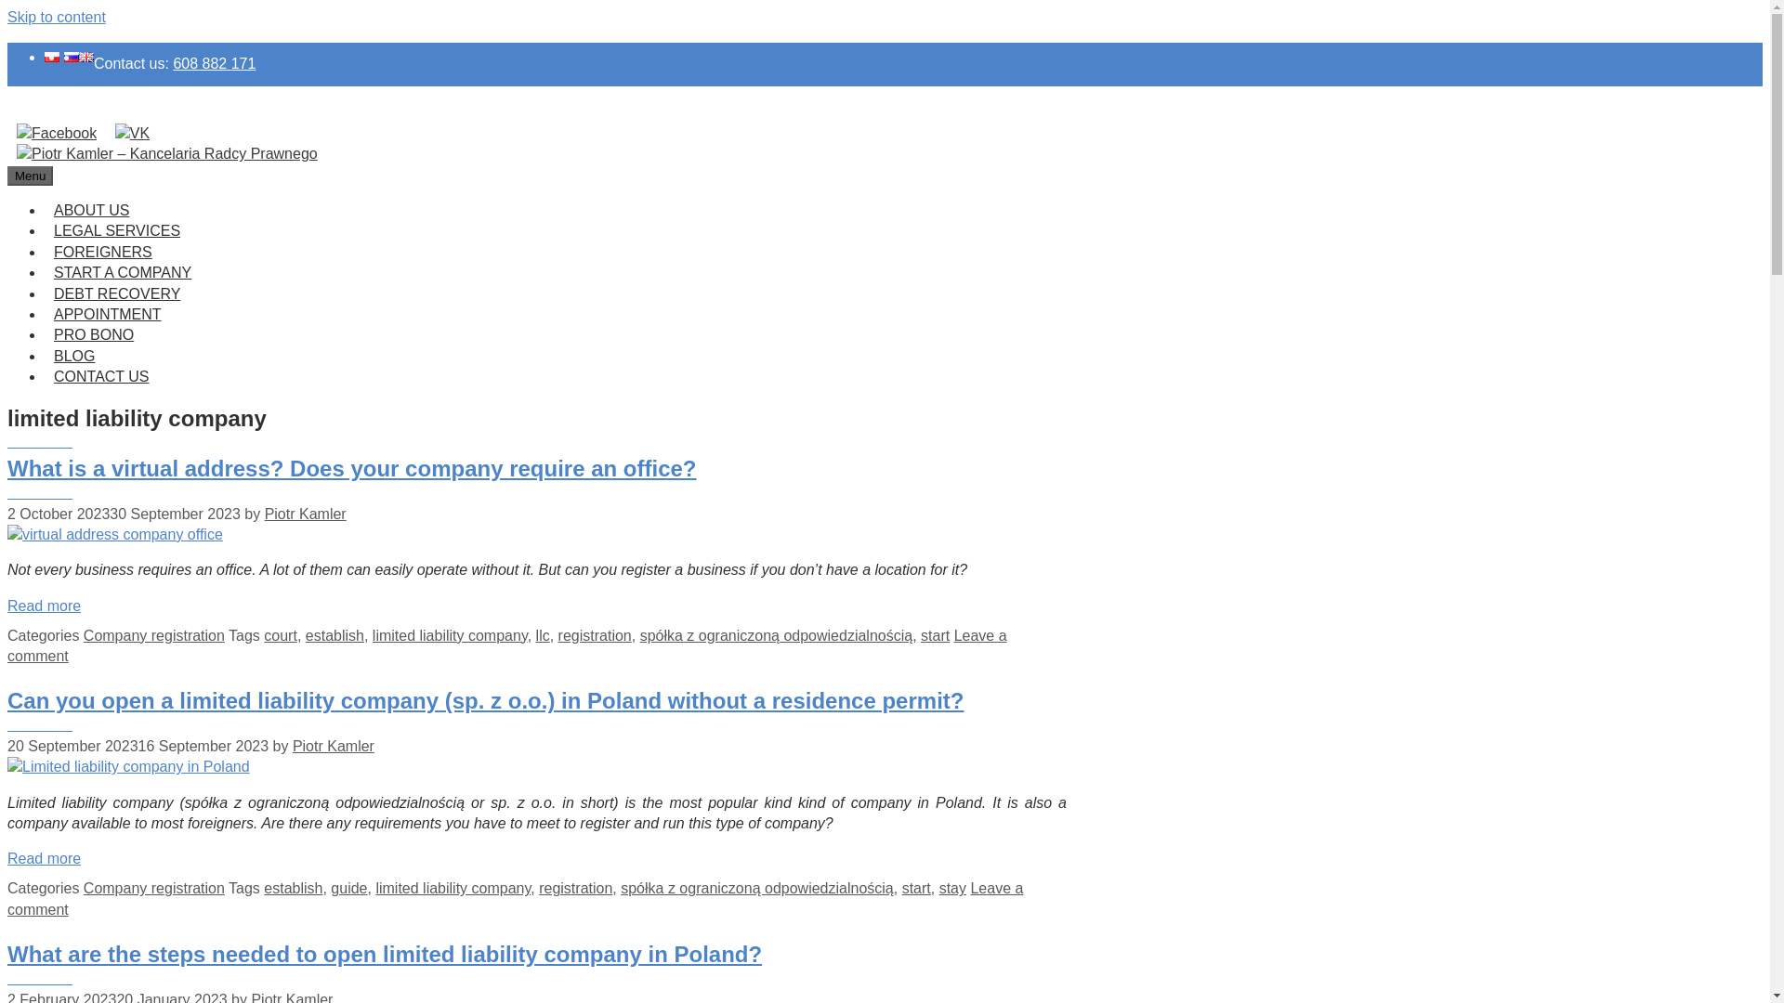 The width and height of the screenshot is (1784, 1003). What do you see at coordinates (214, 63) in the screenshot?
I see `608 882 171` at bounding box center [214, 63].